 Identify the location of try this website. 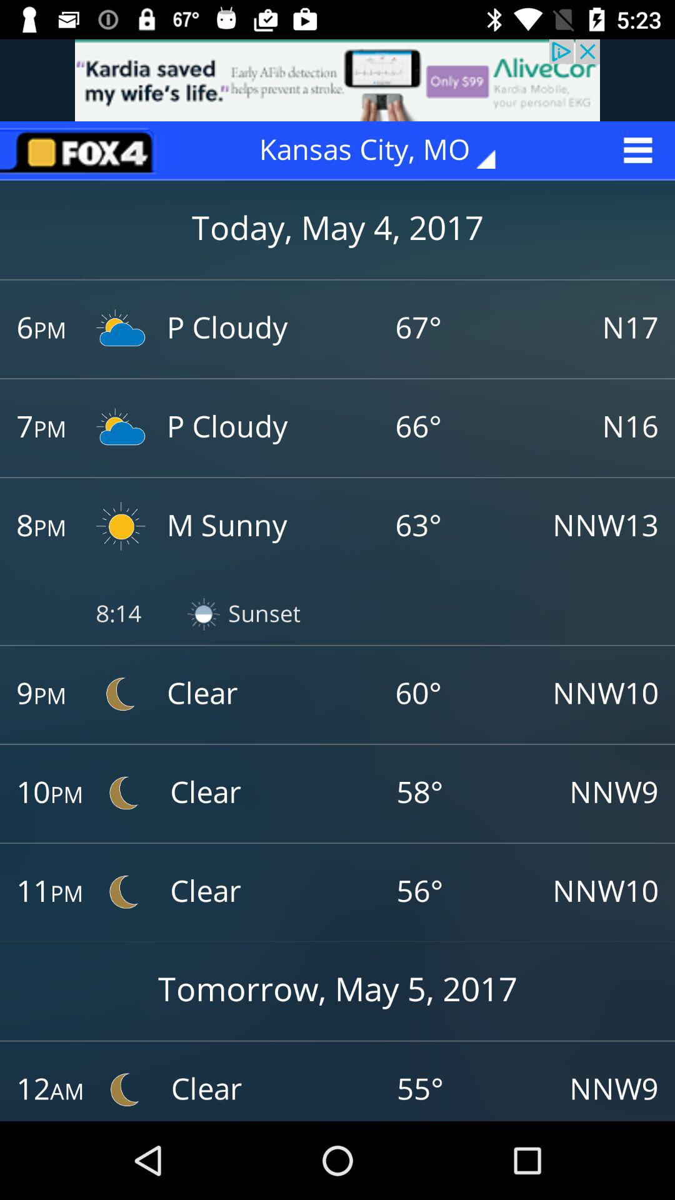
(337, 80).